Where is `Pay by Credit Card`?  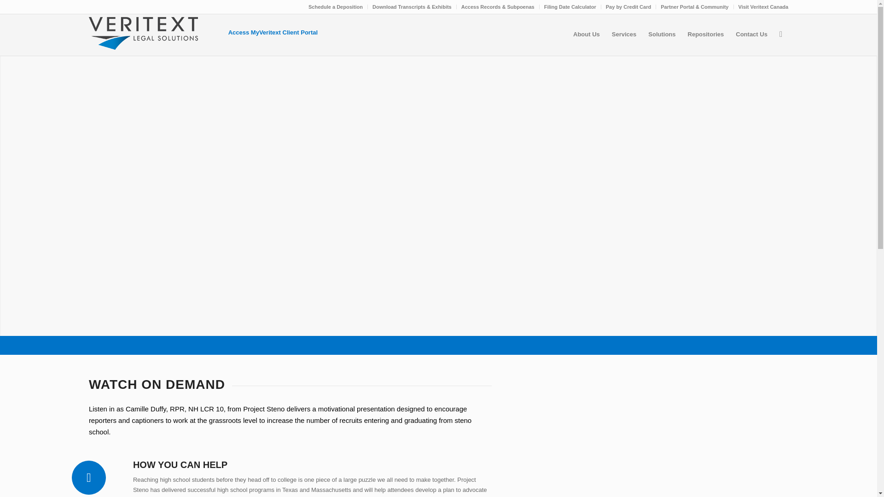 Pay by Credit Card is located at coordinates (628, 7).